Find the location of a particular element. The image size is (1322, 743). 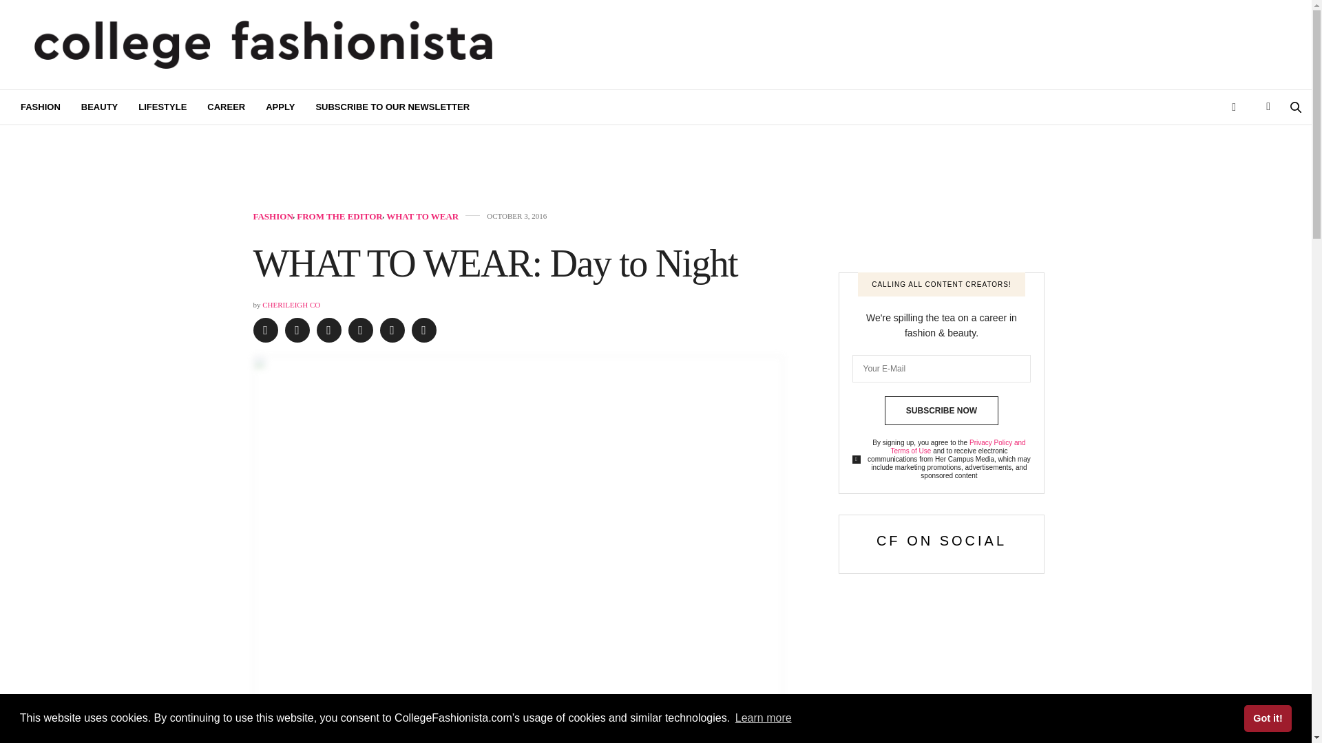

FROM THE EDITOR is located at coordinates (339, 216).